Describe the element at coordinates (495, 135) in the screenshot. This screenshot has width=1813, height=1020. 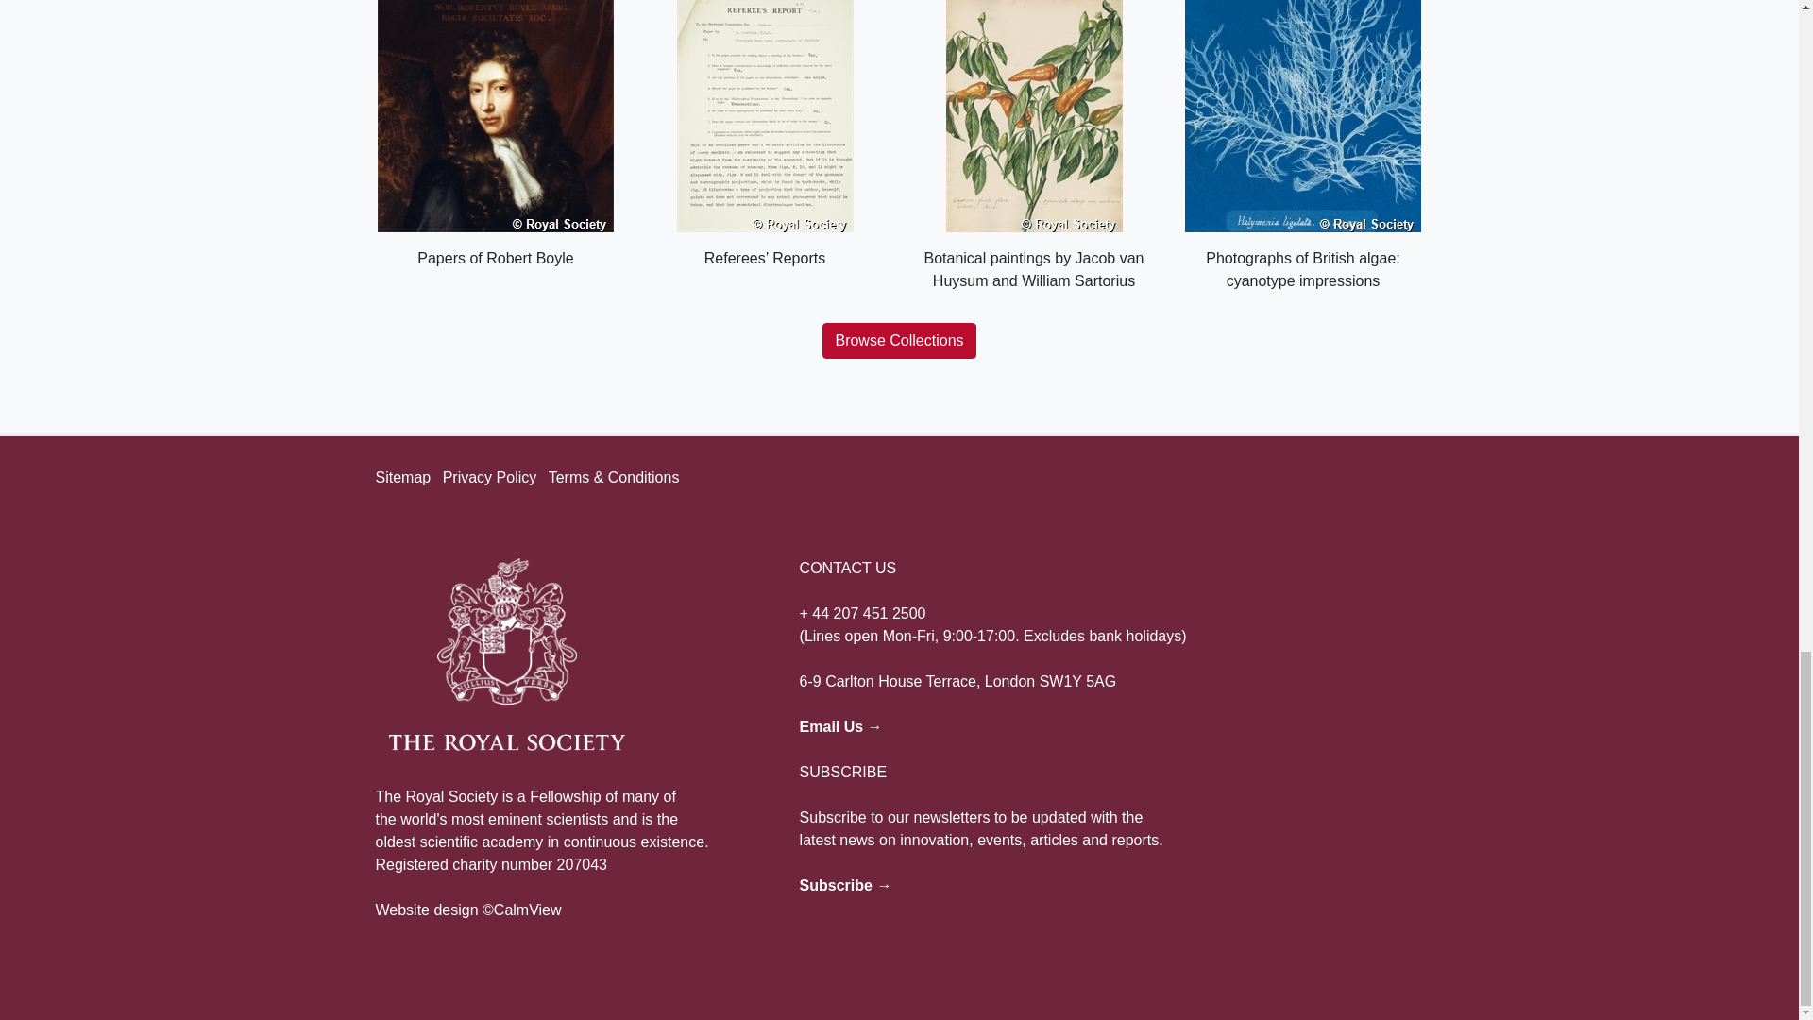
I see `Papers of Robert Boyle` at that location.